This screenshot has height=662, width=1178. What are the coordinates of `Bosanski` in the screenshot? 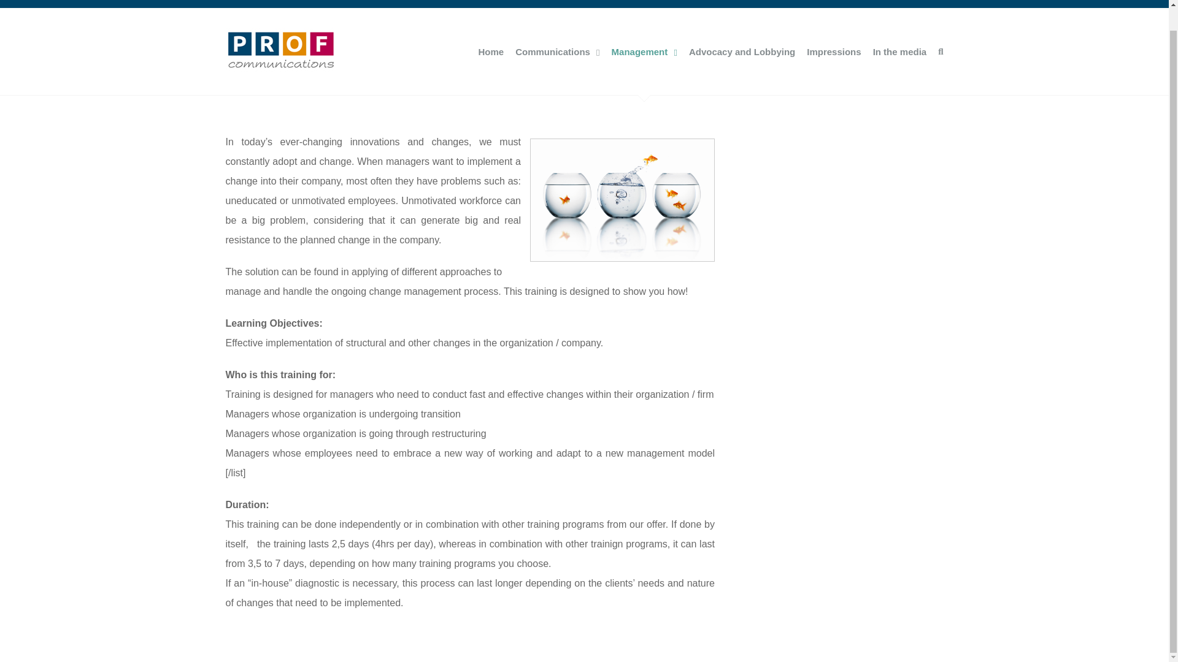 It's located at (934, 604).